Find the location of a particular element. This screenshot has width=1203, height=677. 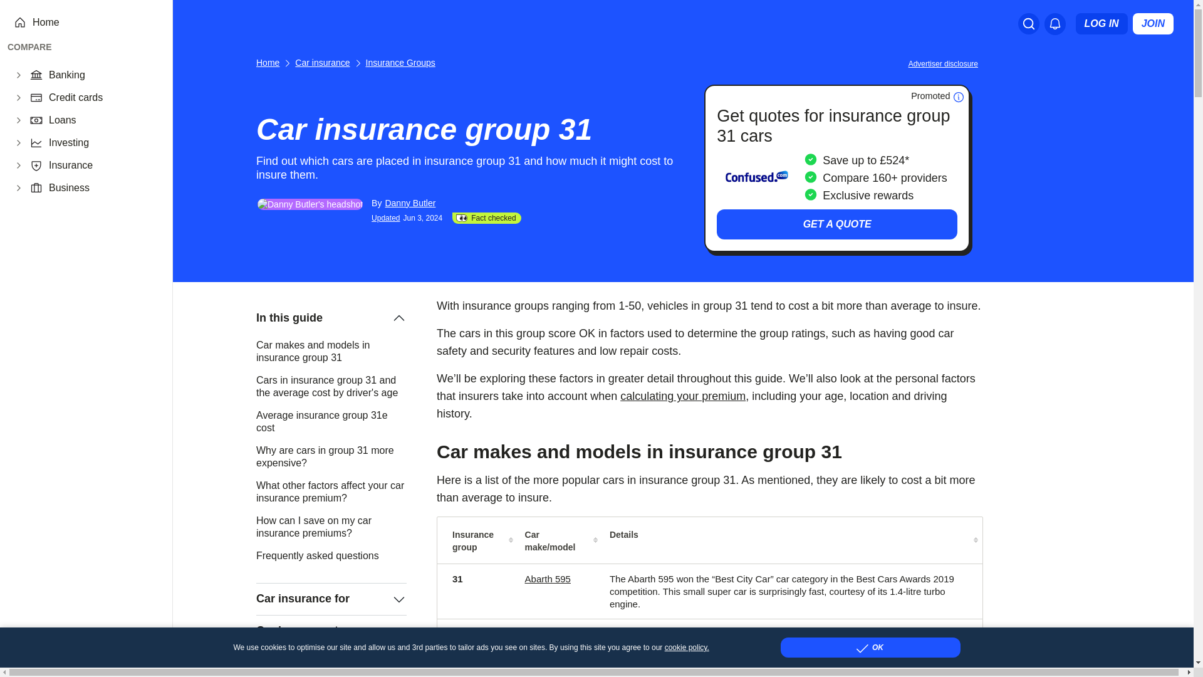

Important information about this website is located at coordinates (945, 63).